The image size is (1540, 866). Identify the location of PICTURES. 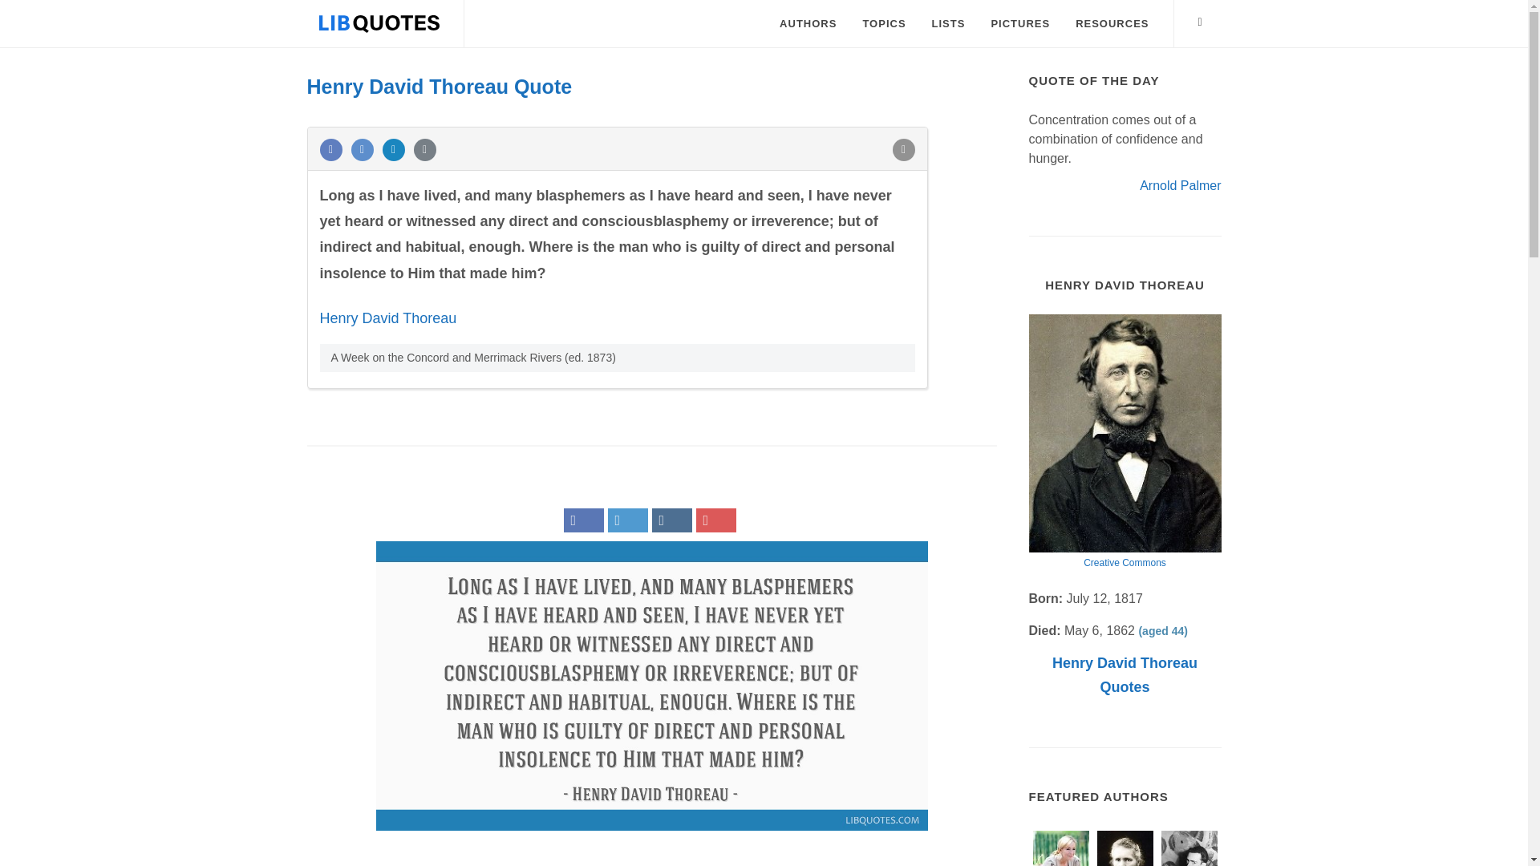
(1020, 24).